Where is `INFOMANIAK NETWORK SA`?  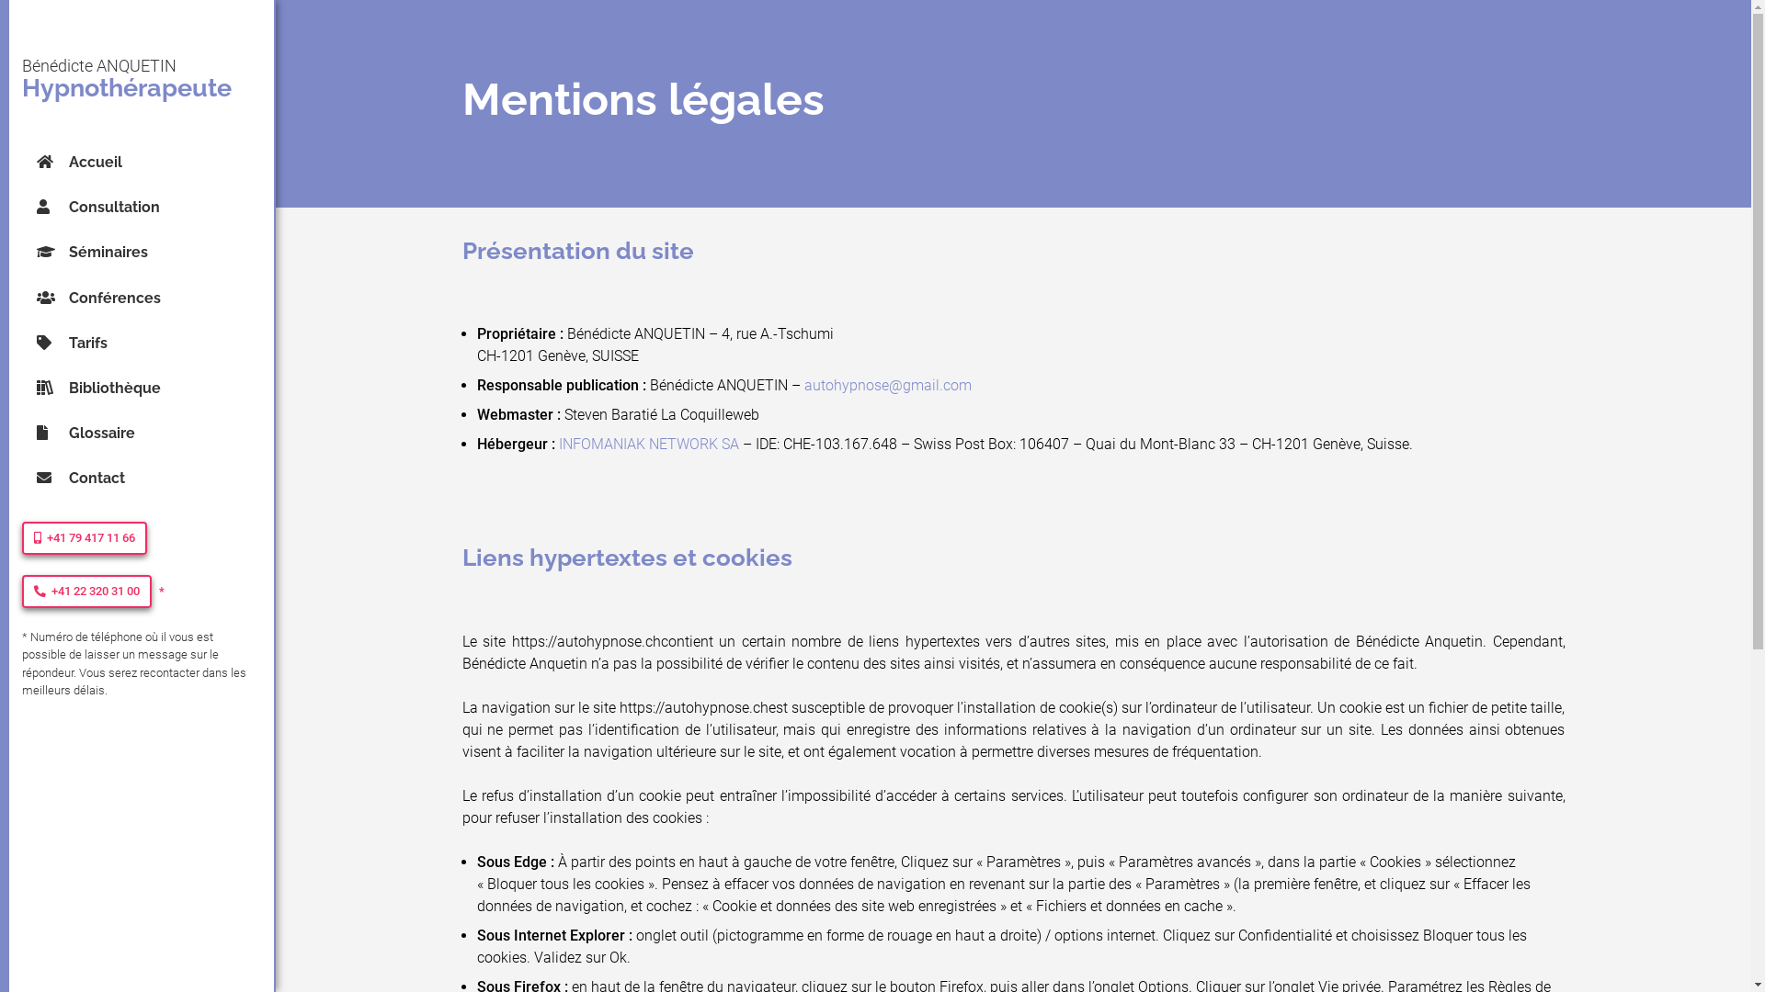 INFOMANIAK NETWORK SA is located at coordinates (649, 445).